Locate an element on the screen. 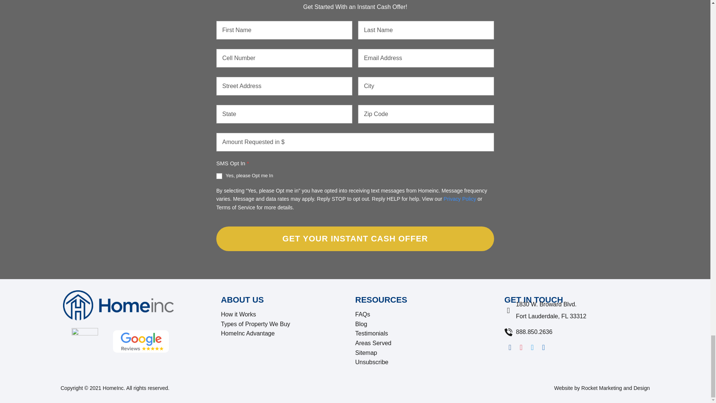 Image resolution: width=716 pixels, height=403 pixels. Unsubscribe is located at coordinates (430, 362).